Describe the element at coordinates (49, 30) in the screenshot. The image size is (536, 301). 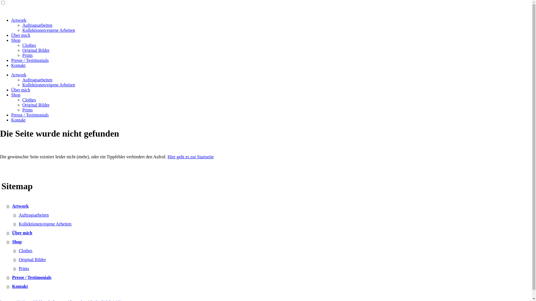
I see `Kollektionen/eigene Arbeiten` at that location.